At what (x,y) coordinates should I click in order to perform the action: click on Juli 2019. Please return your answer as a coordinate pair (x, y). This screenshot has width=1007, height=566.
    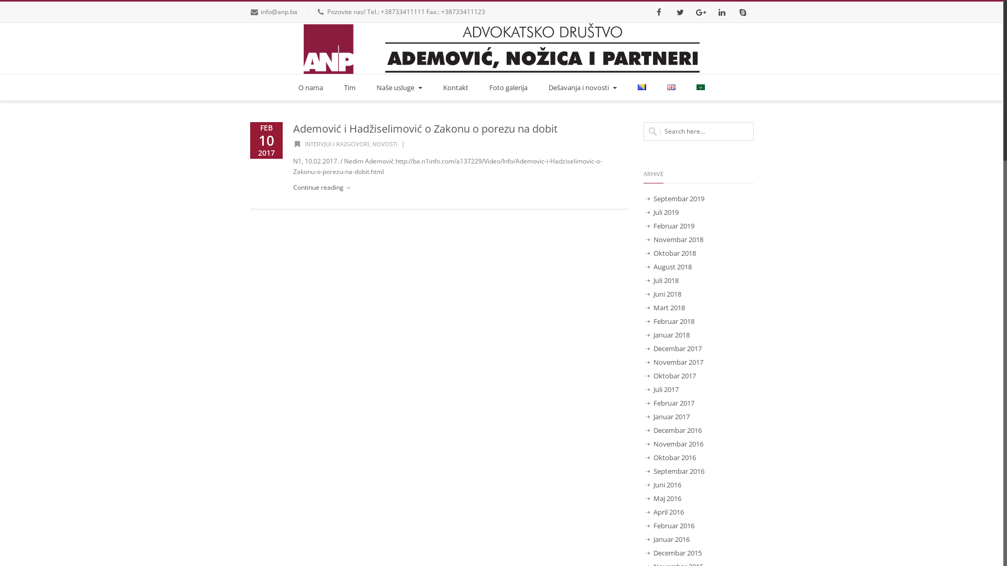
    Looking at the image, I should click on (662, 212).